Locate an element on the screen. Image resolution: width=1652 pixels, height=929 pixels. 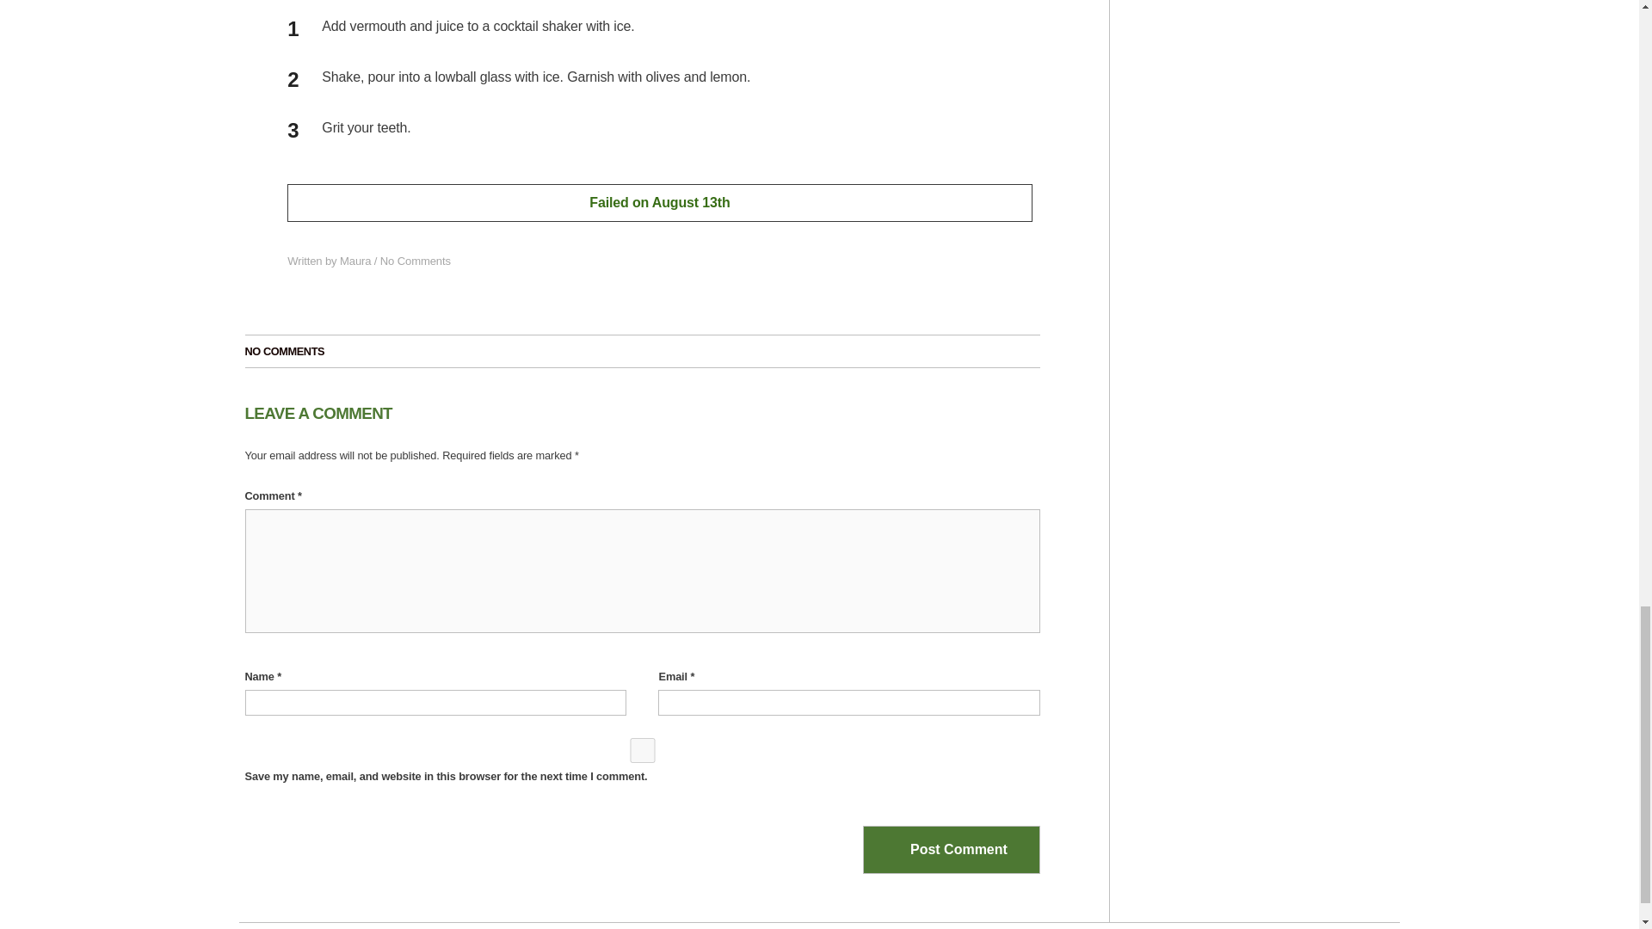
yes is located at coordinates (642, 750).